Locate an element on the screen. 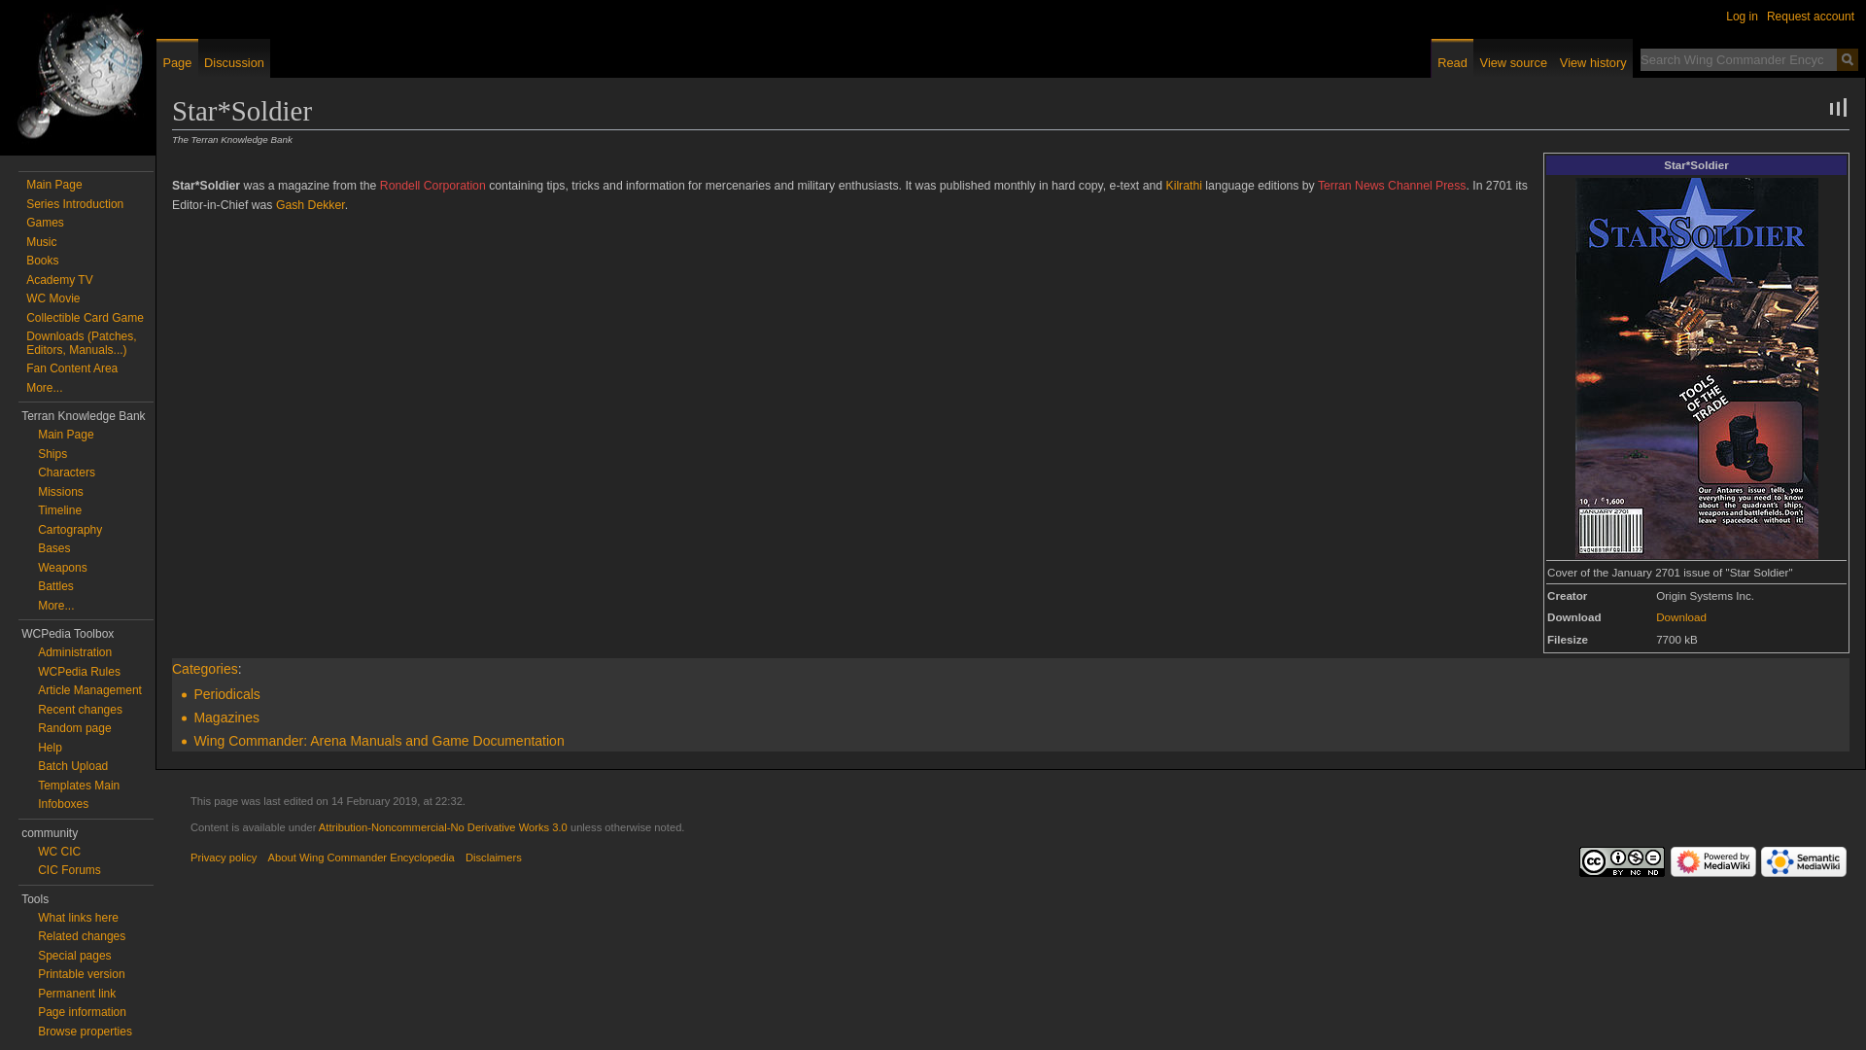 The width and height of the screenshot is (1866, 1050). Wing Commander: Arena Manuals and Game Documentation is located at coordinates (378, 741).